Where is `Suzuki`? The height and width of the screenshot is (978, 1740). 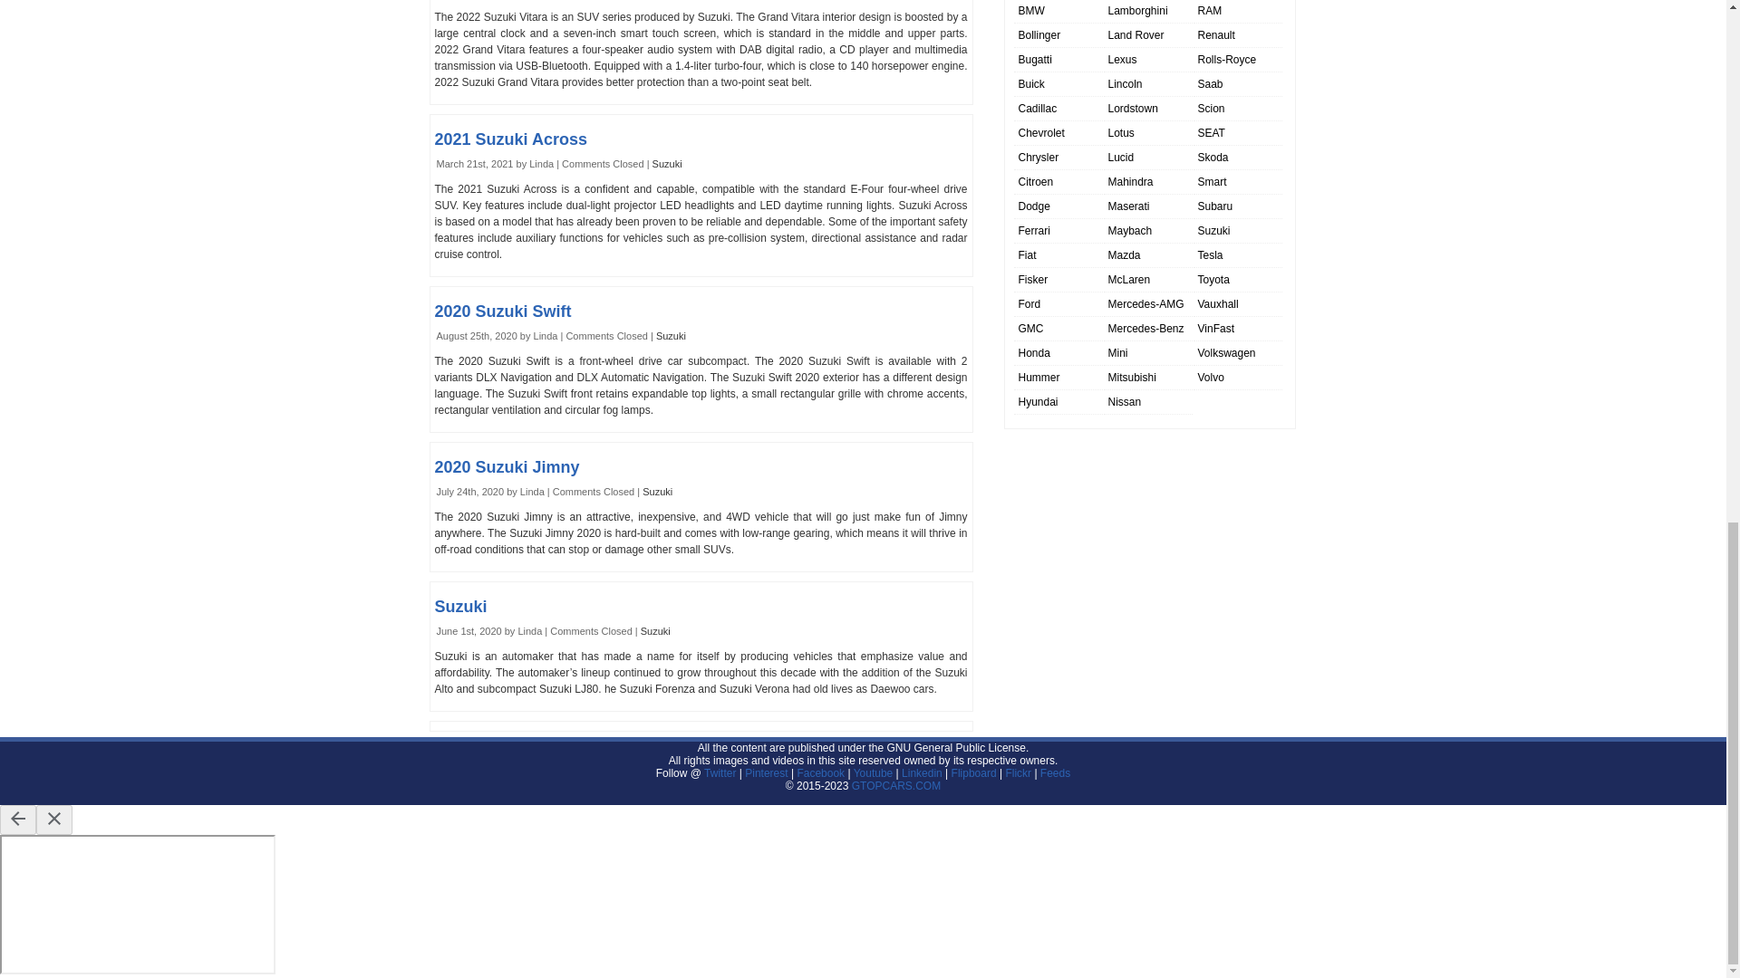 Suzuki is located at coordinates (654, 631).